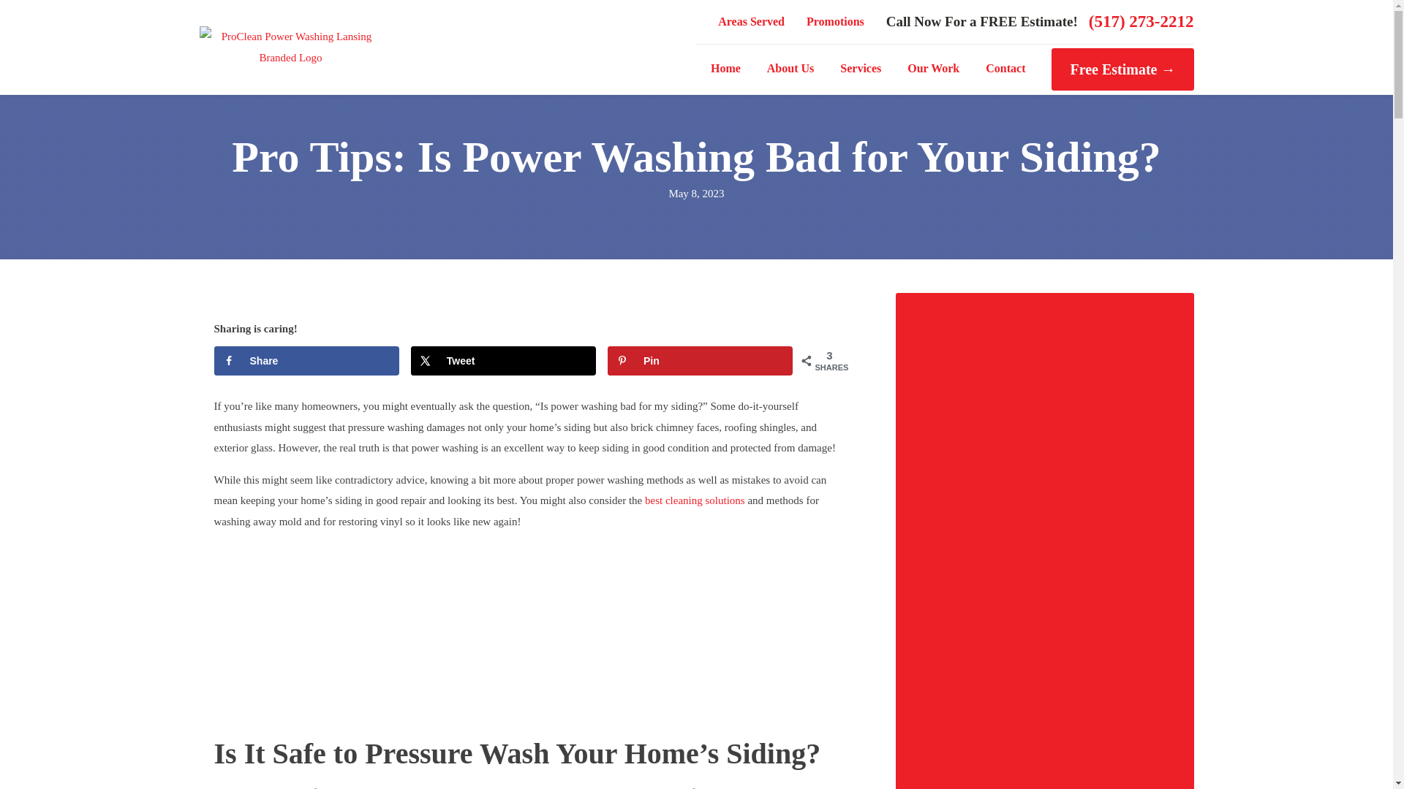 This screenshot has height=789, width=1404. What do you see at coordinates (503, 361) in the screenshot?
I see `Share on X` at bounding box center [503, 361].